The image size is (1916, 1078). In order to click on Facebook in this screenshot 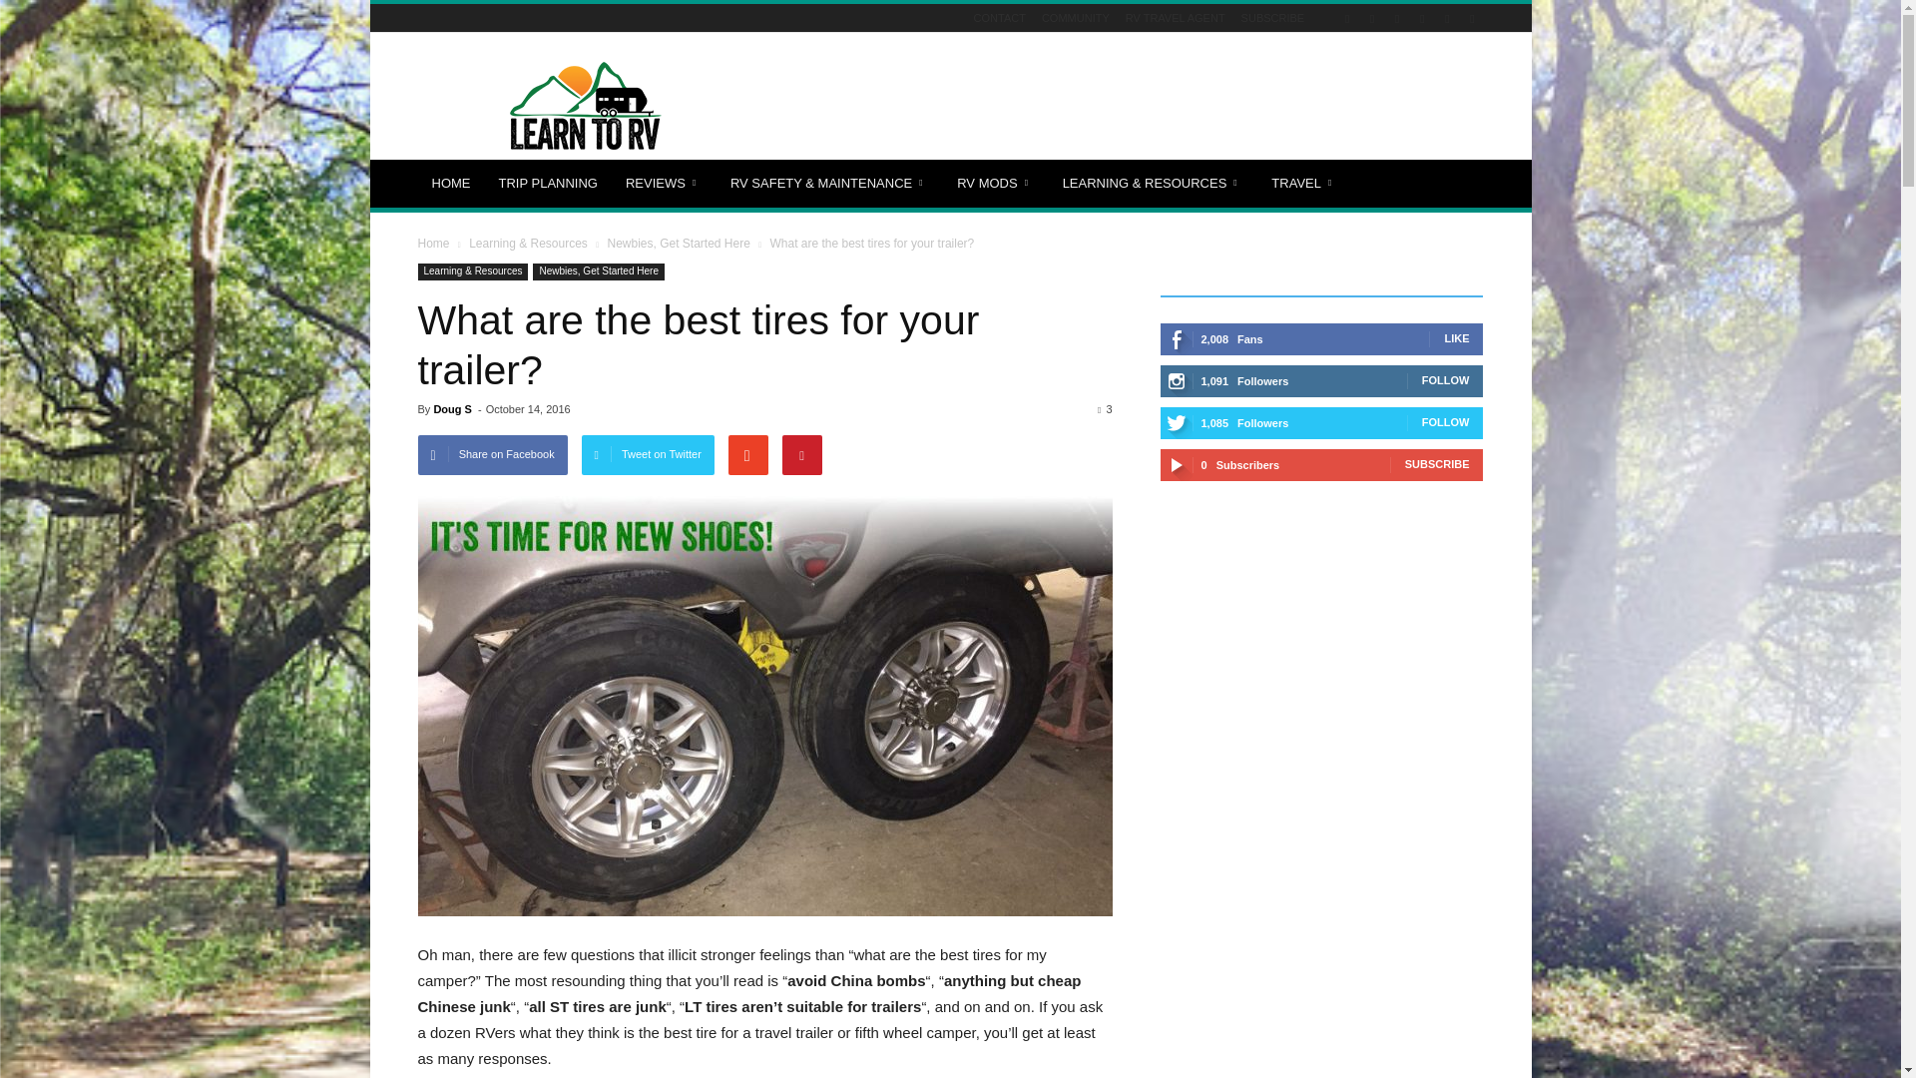, I will do `click(1347, 18)`.